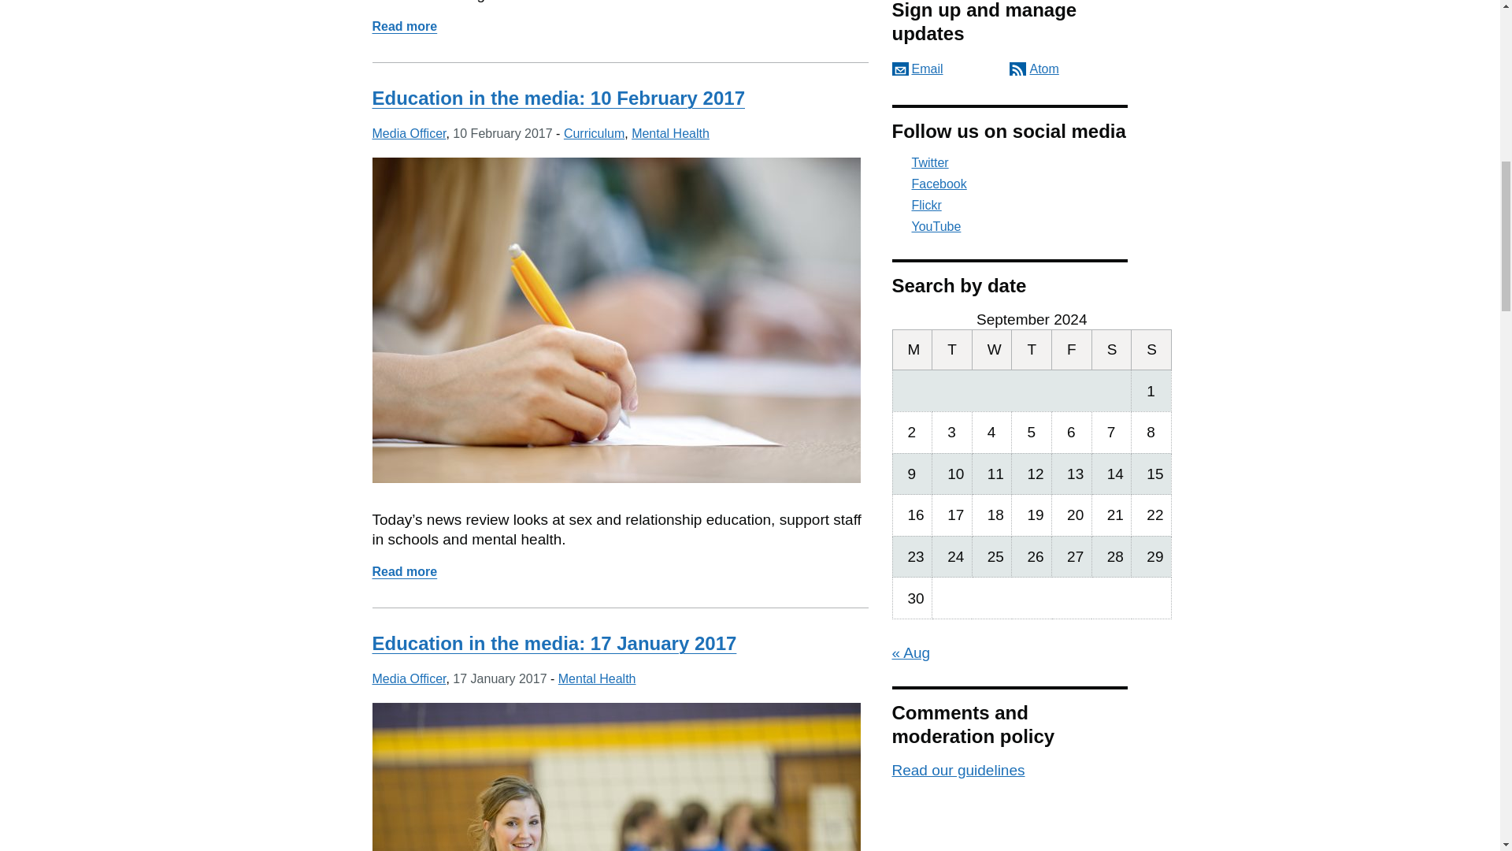 This screenshot has height=851, width=1512. I want to click on Friday, so click(912, 348).